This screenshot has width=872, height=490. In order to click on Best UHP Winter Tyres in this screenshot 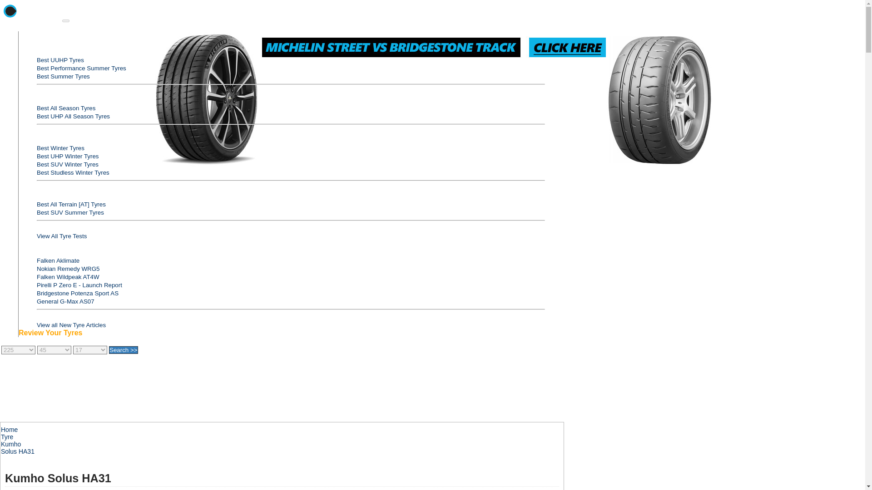, I will do `click(68, 156)`.